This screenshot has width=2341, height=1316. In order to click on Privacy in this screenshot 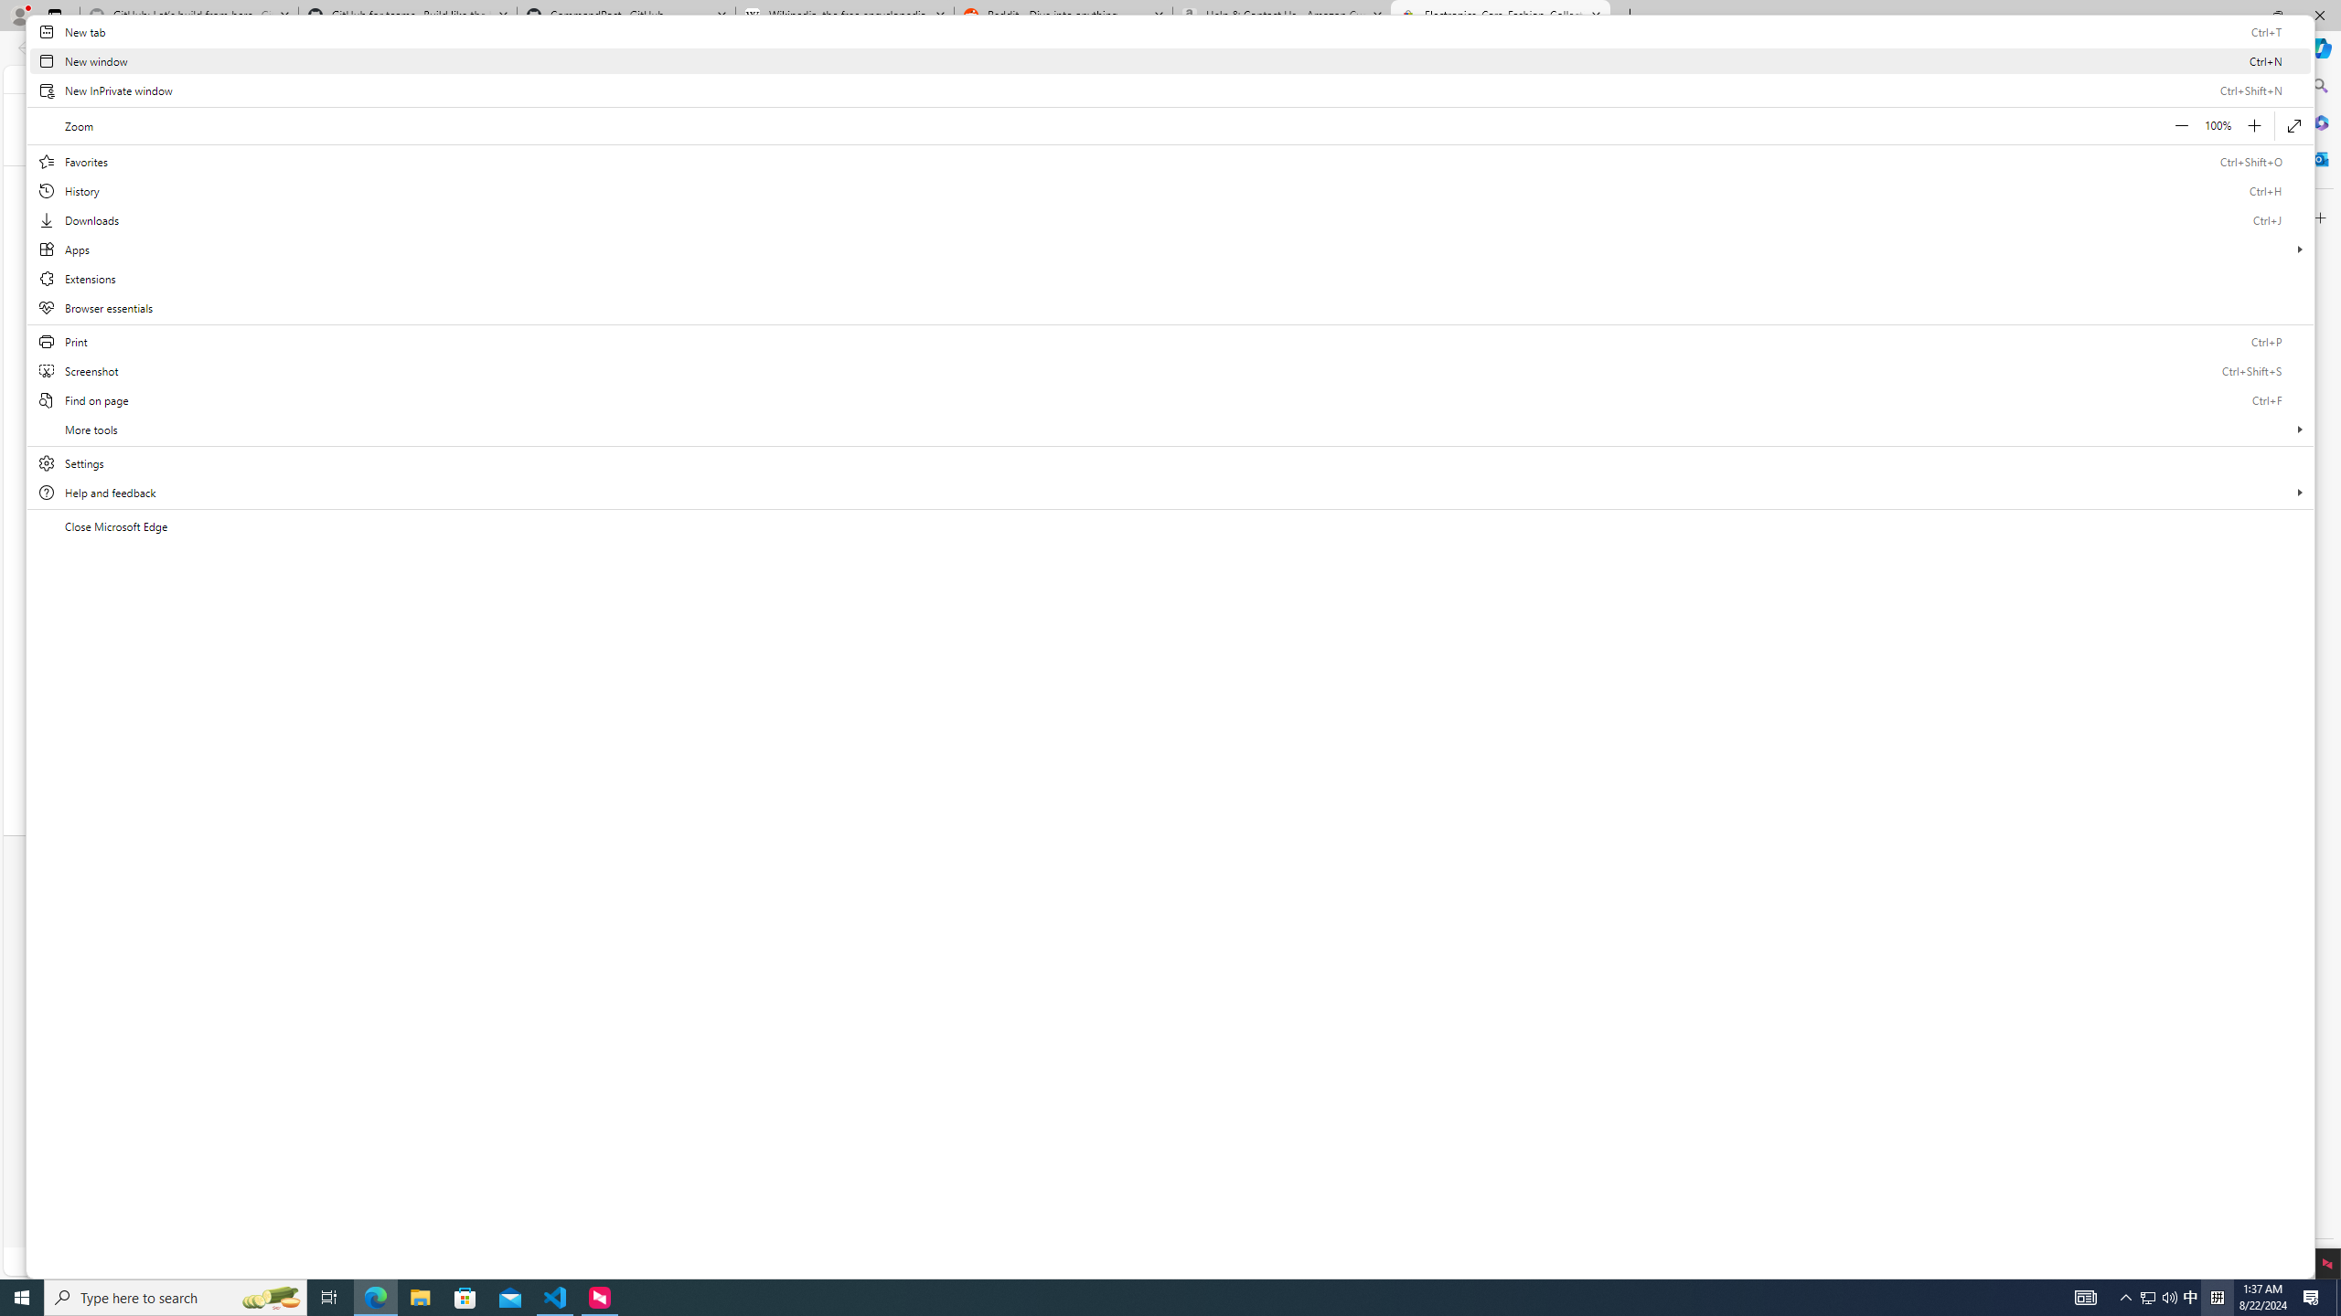, I will do `click(982, 1204)`.